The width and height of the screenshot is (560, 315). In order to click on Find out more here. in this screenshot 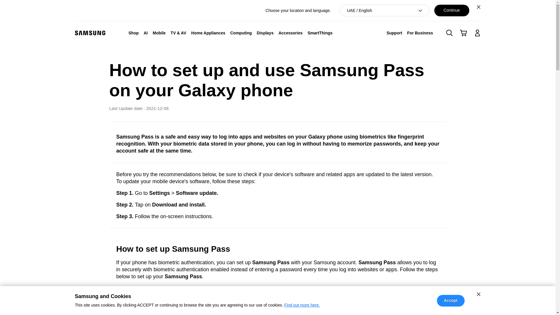, I will do `click(302, 305)`.